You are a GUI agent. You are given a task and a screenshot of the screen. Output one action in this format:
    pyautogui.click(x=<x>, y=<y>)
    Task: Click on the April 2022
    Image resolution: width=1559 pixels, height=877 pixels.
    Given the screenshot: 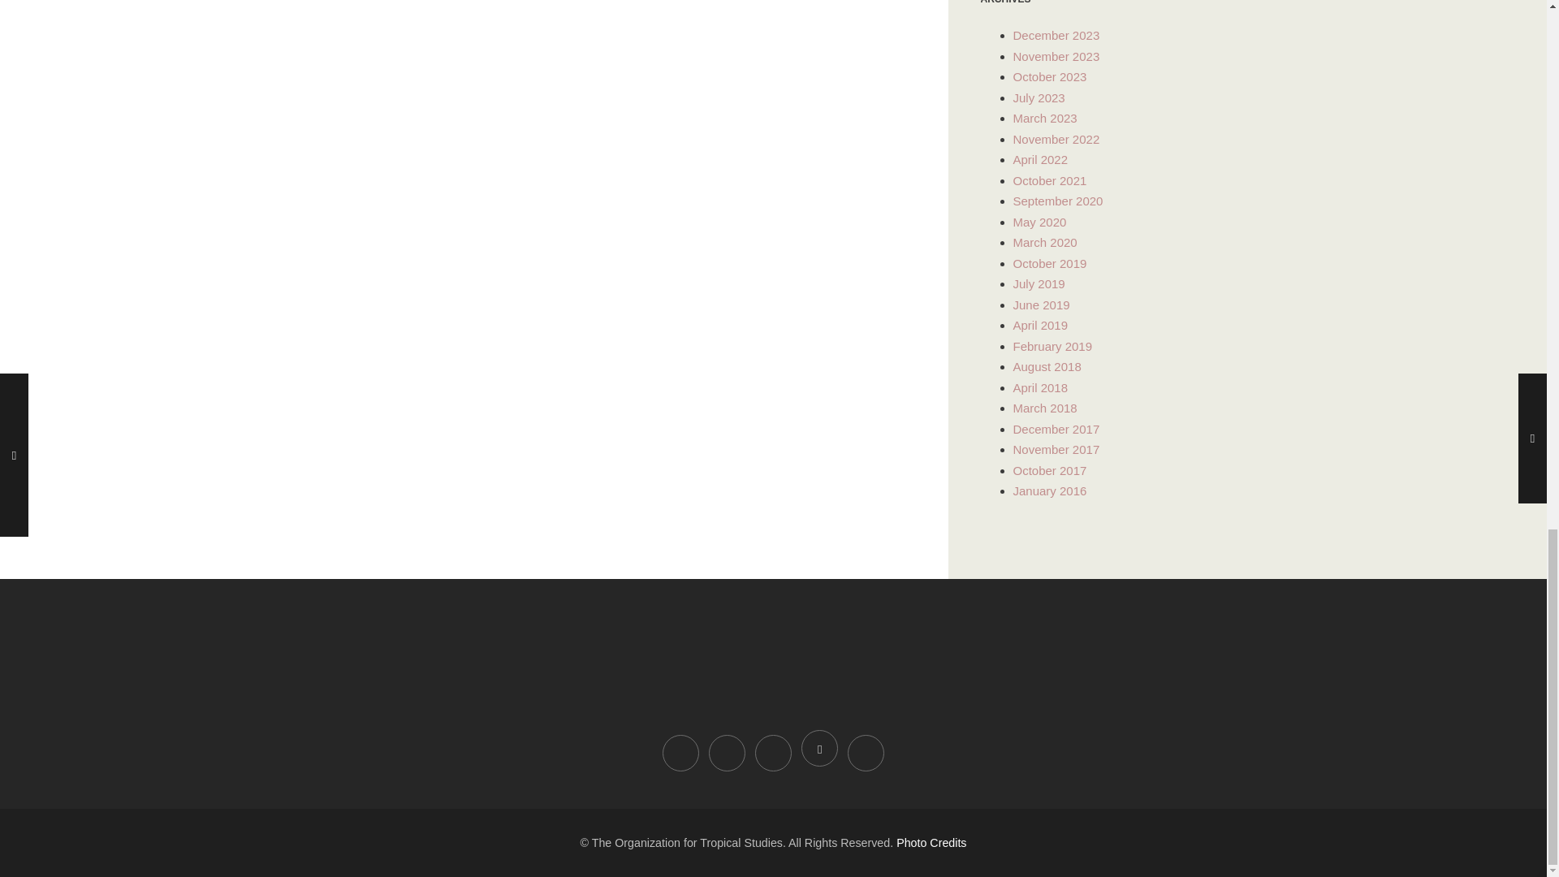 What is the action you would take?
    pyautogui.click(x=1041, y=159)
    